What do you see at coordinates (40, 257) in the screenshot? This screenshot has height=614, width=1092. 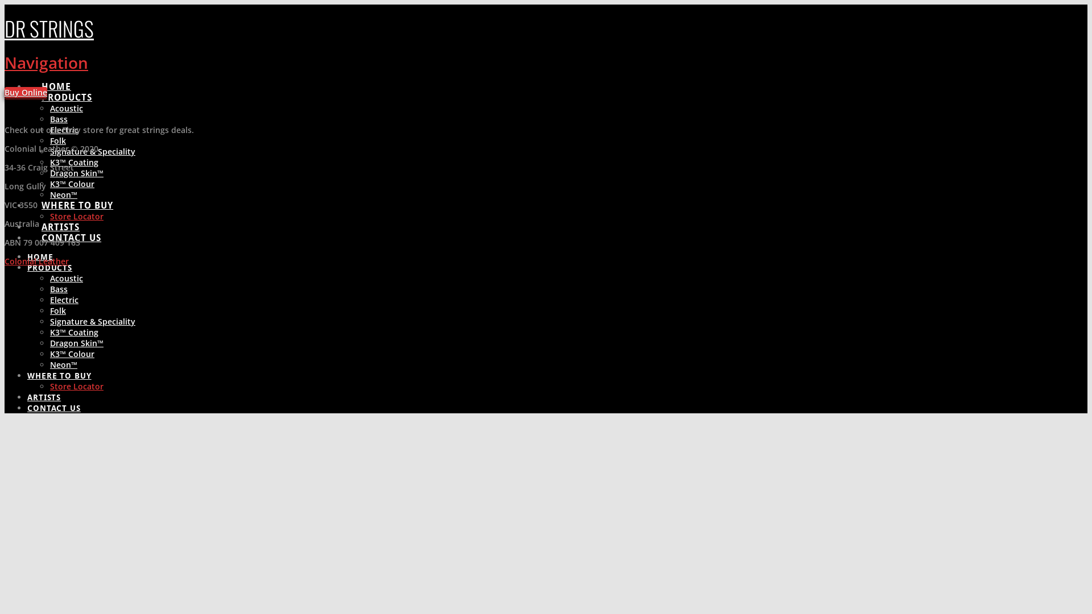 I see `HOME` at bounding box center [40, 257].